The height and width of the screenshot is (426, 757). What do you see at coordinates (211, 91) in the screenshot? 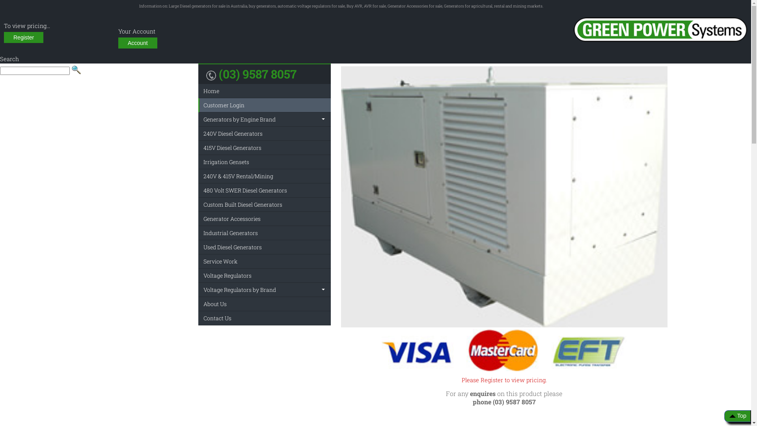
I see `Home` at bounding box center [211, 91].